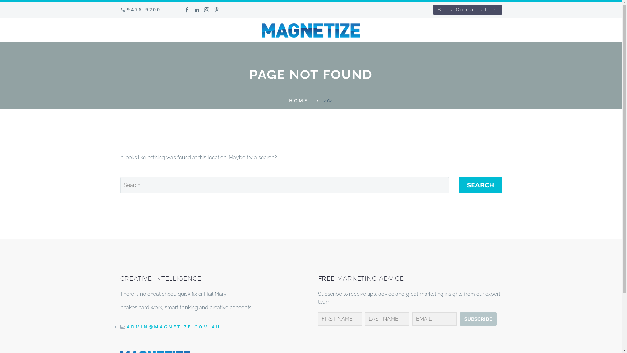 This screenshot has width=627, height=353. What do you see at coordinates (174, 327) in the screenshot?
I see `ADMIN@MAGNETIZE.COM.AU` at bounding box center [174, 327].